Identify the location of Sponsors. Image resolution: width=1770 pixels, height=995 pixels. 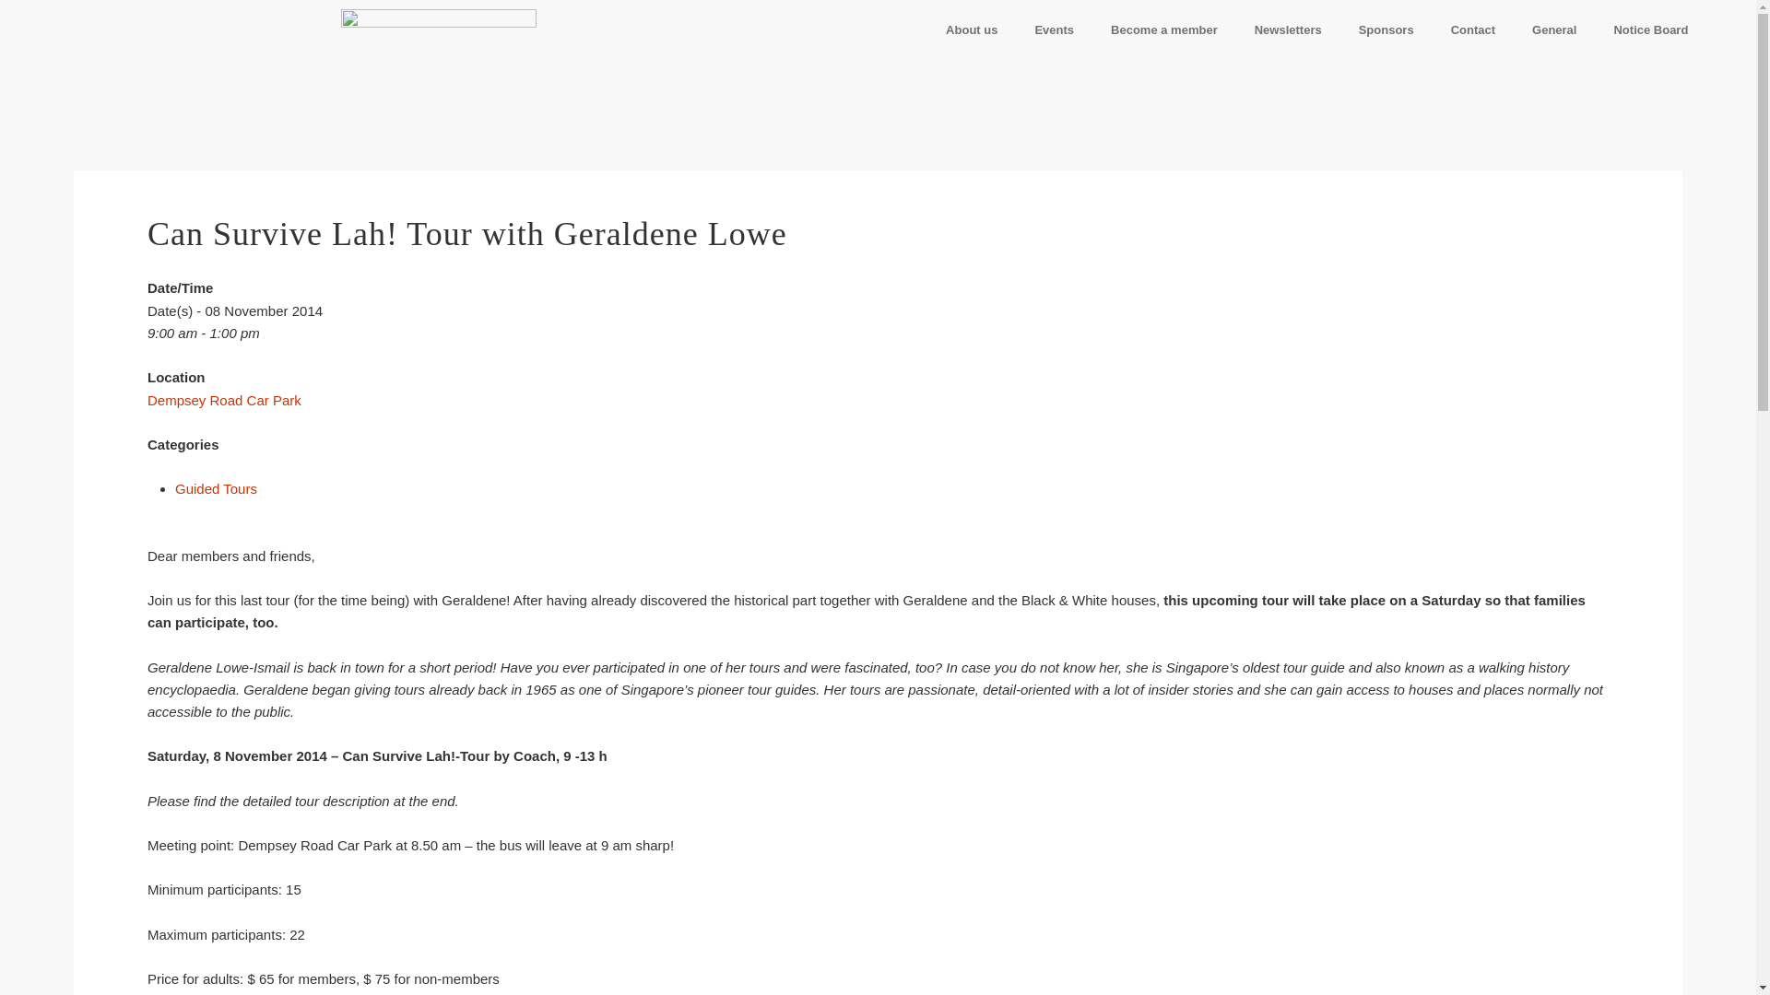
(1386, 29).